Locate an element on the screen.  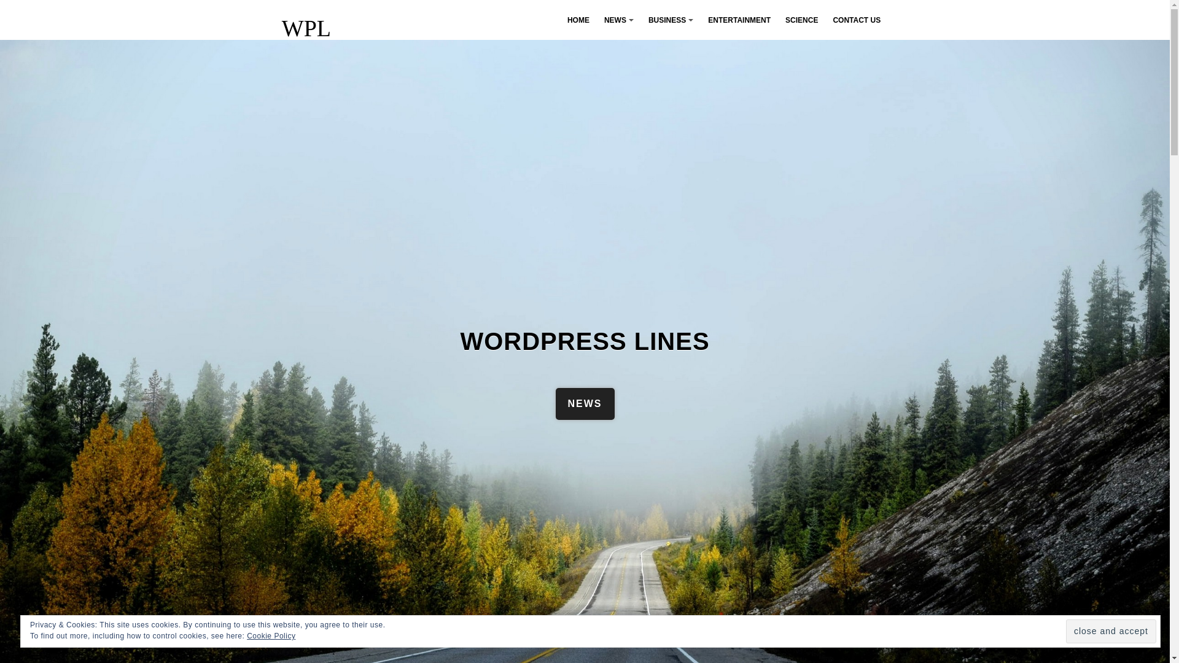
HOME is located at coordinates (578, 20).